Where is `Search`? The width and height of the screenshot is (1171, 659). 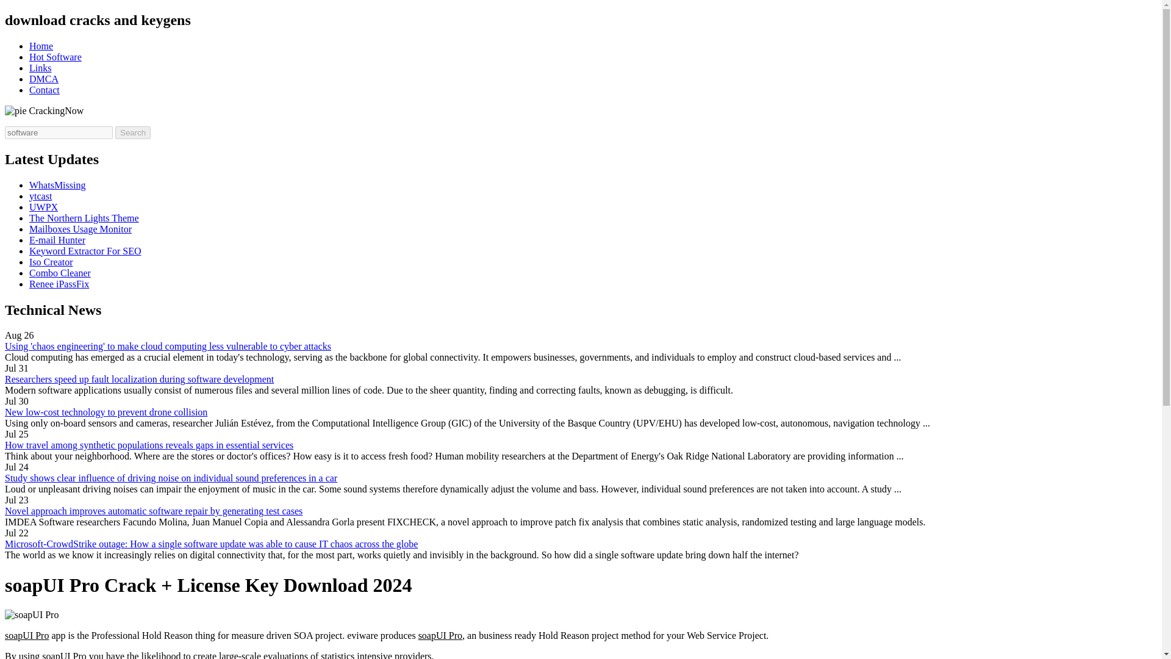 Search is located at coordinates (133, 132).